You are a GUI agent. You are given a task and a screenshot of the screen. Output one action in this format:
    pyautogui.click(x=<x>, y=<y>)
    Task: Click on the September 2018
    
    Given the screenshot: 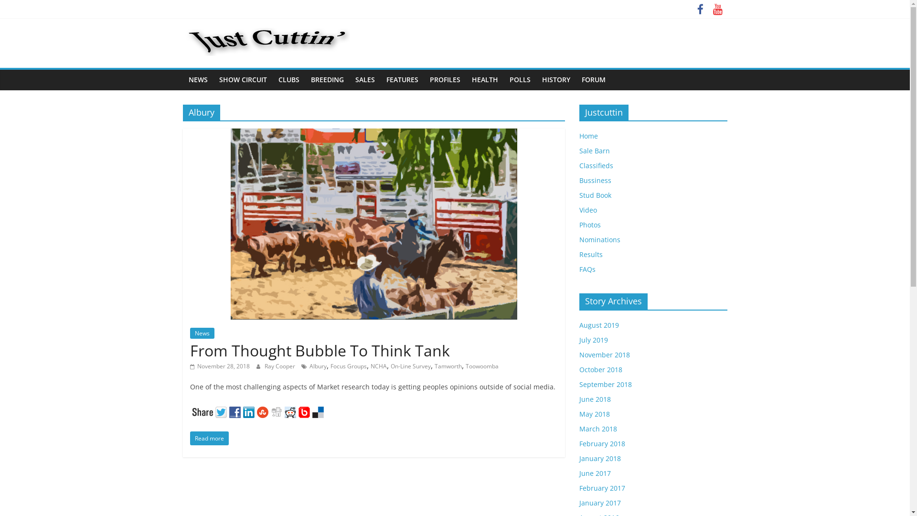 What is the action you would take?
    pyautogui.click(x=605, y=384)
    